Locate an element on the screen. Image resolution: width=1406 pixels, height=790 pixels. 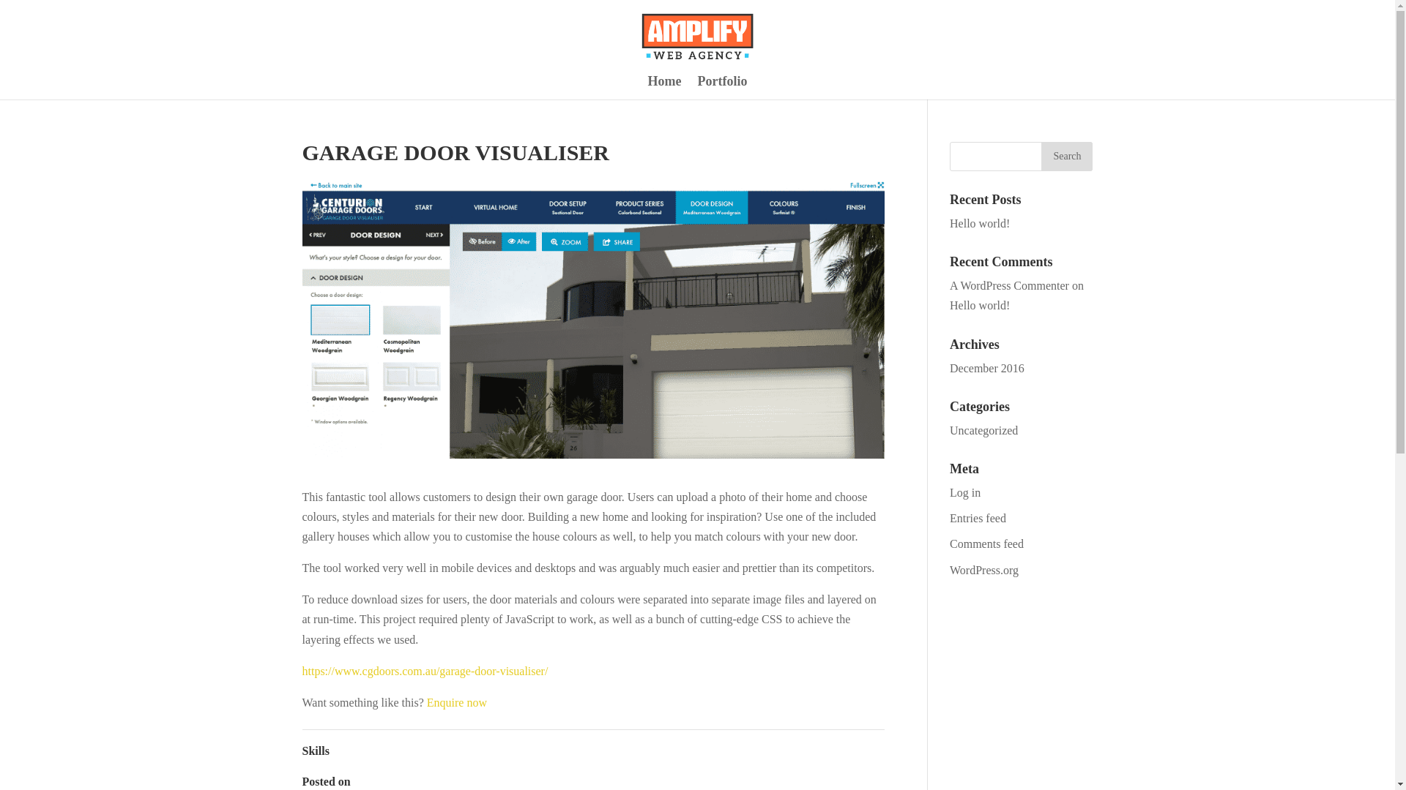
Search is located at coordinates (1066, 157).